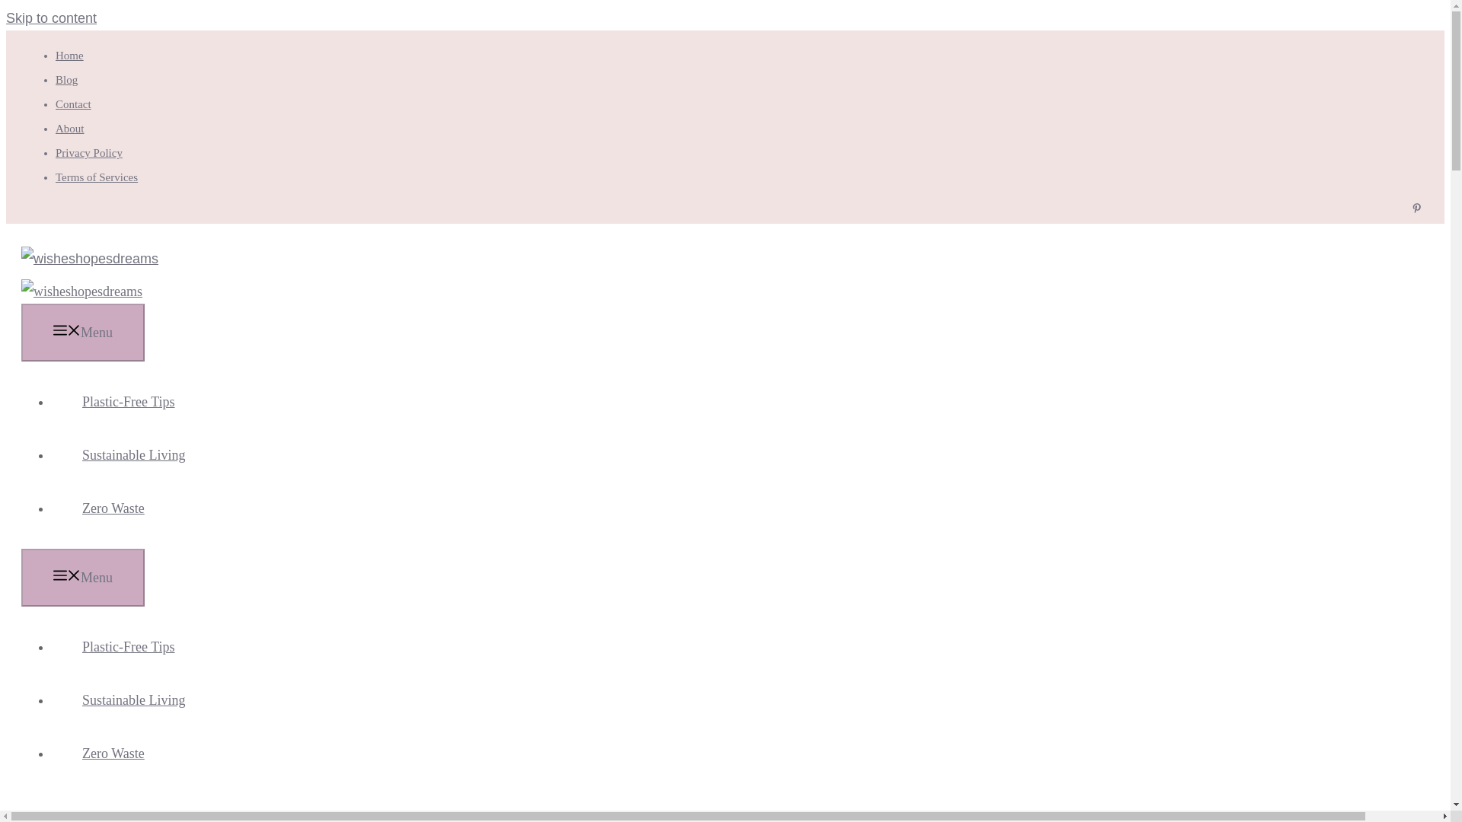  What do you see at coordinates (113, 508) in the screenshot?
I see `Zero Waste` at bounding box center [113, 508].